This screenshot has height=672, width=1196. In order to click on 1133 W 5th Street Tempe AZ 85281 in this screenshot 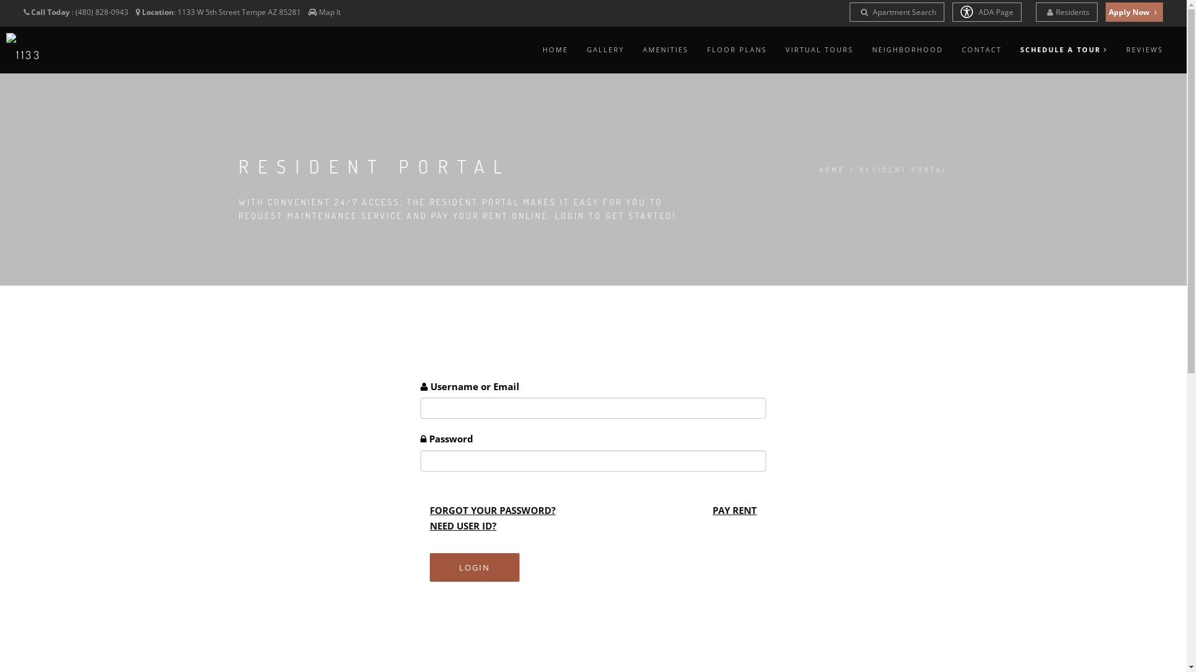, I will do `click(240, 12)`.